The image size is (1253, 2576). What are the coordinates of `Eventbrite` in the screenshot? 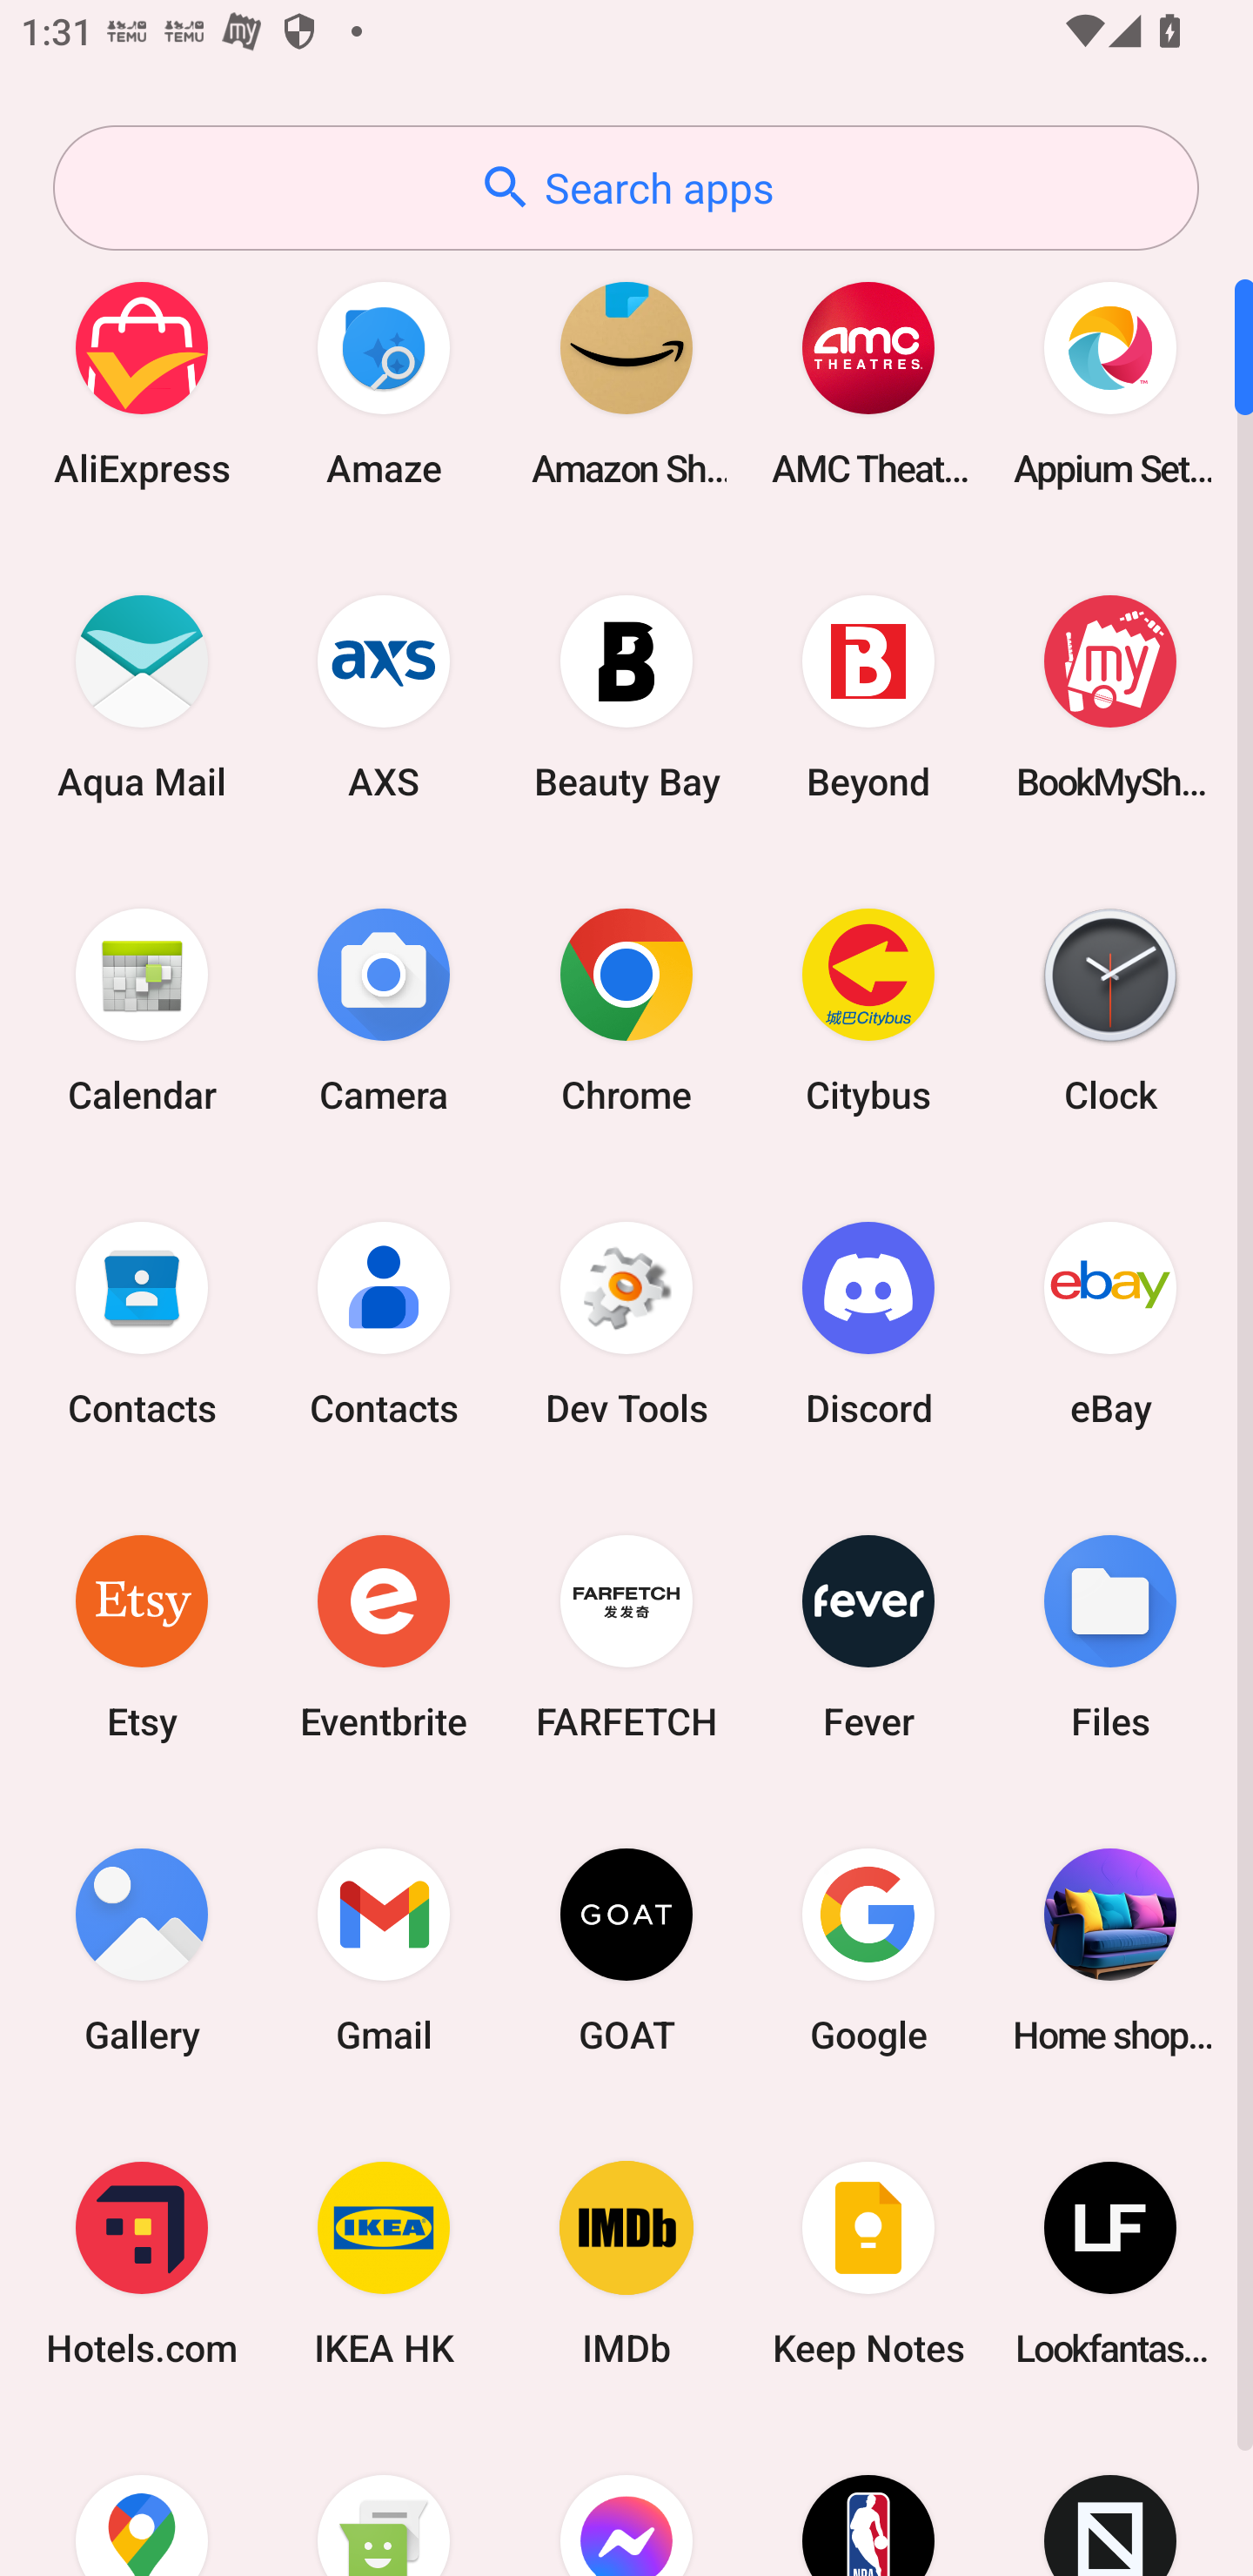 It's located at (384, 1636).